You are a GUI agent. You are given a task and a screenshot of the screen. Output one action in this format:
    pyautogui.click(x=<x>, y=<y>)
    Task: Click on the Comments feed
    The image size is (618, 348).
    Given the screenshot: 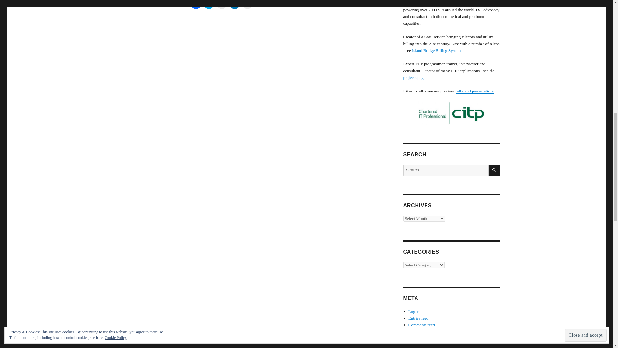 What is the action you would take?
    pyautogui.click(x=422, y=325)
    